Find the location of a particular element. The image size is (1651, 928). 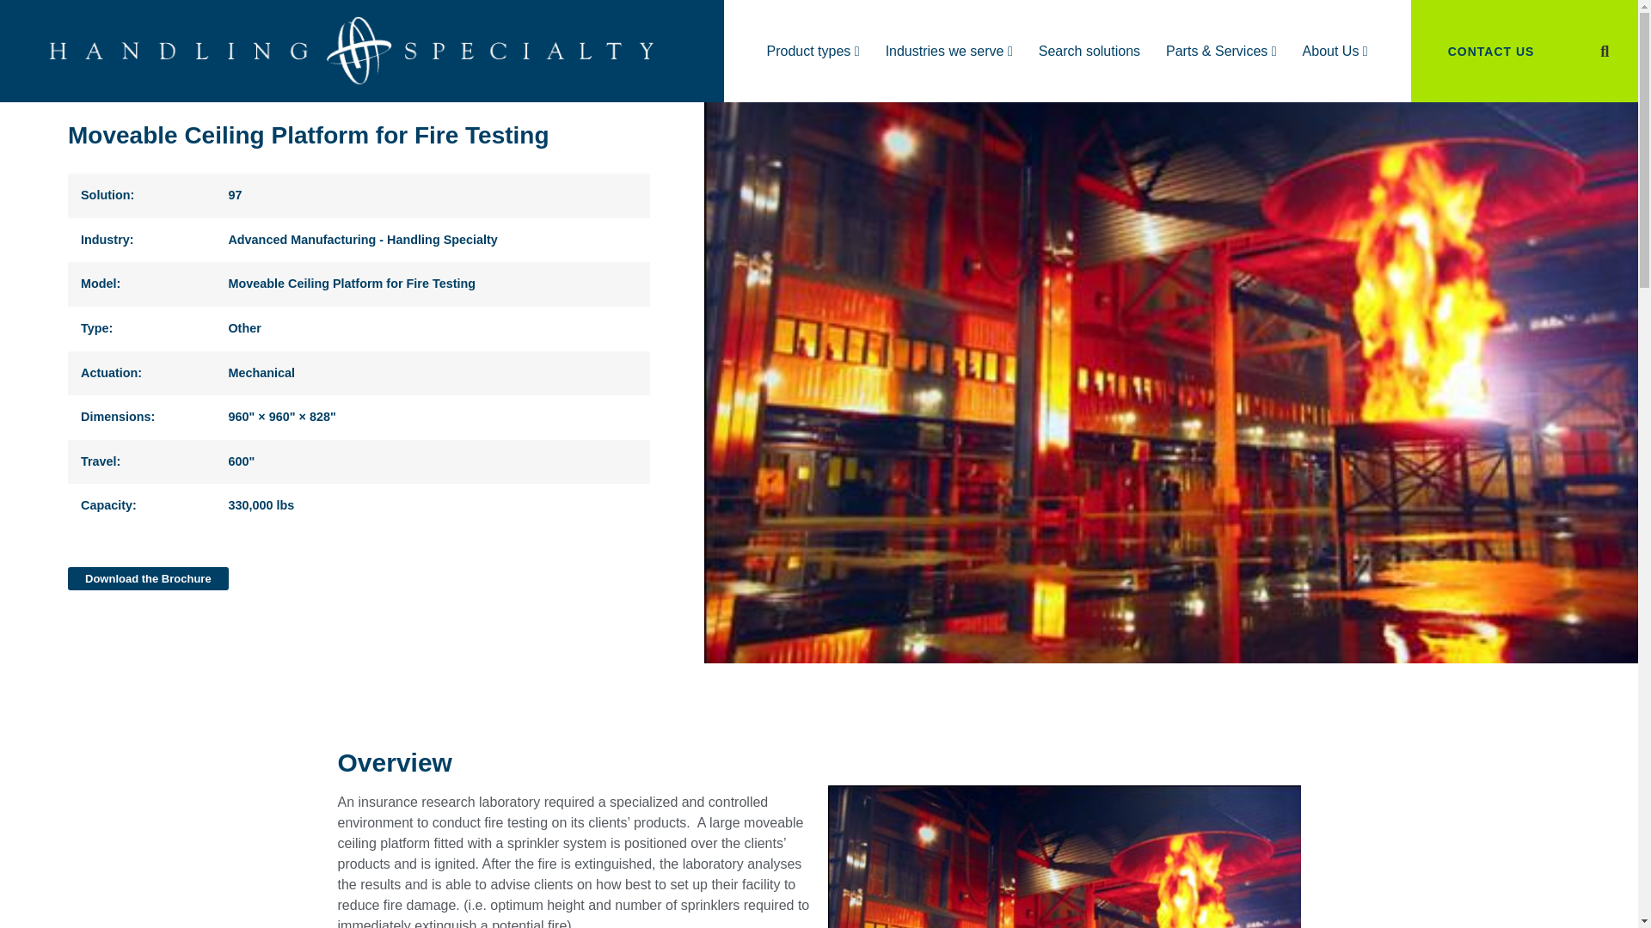

Product types is located at coordinates (813, 52).